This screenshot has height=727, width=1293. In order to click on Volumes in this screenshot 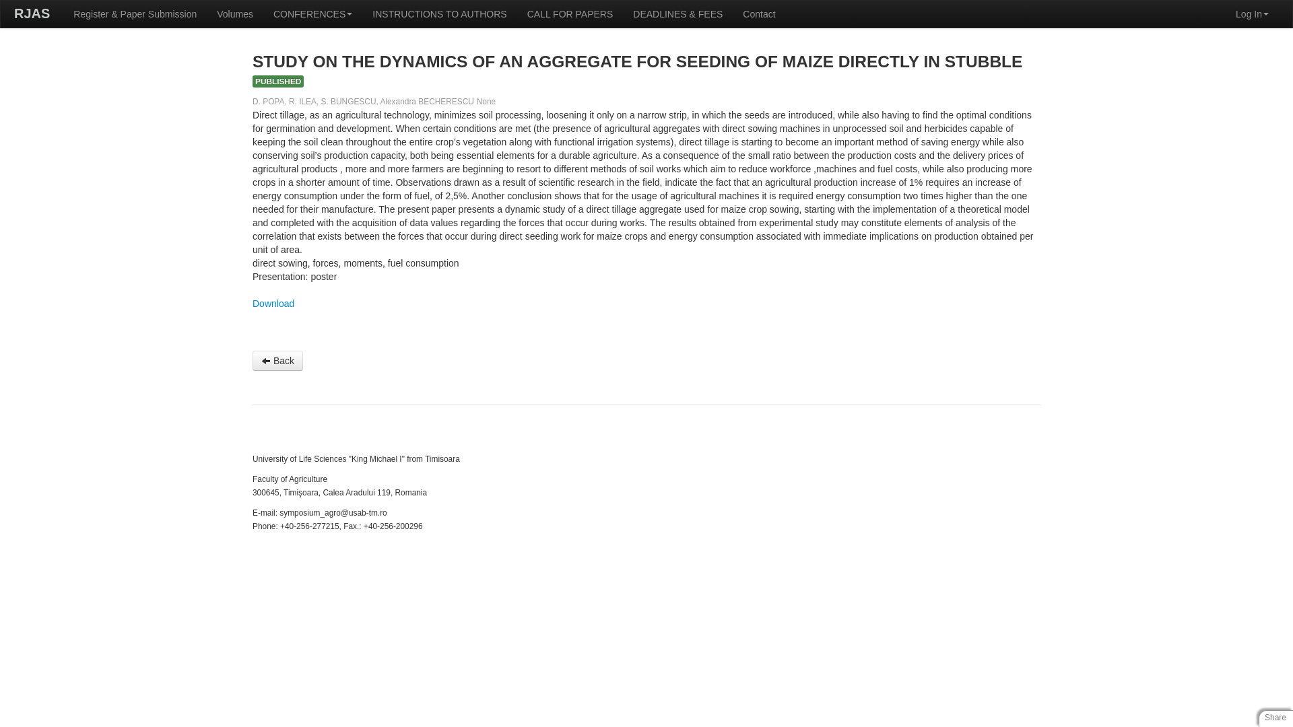, I will do `click(235, 14)`.